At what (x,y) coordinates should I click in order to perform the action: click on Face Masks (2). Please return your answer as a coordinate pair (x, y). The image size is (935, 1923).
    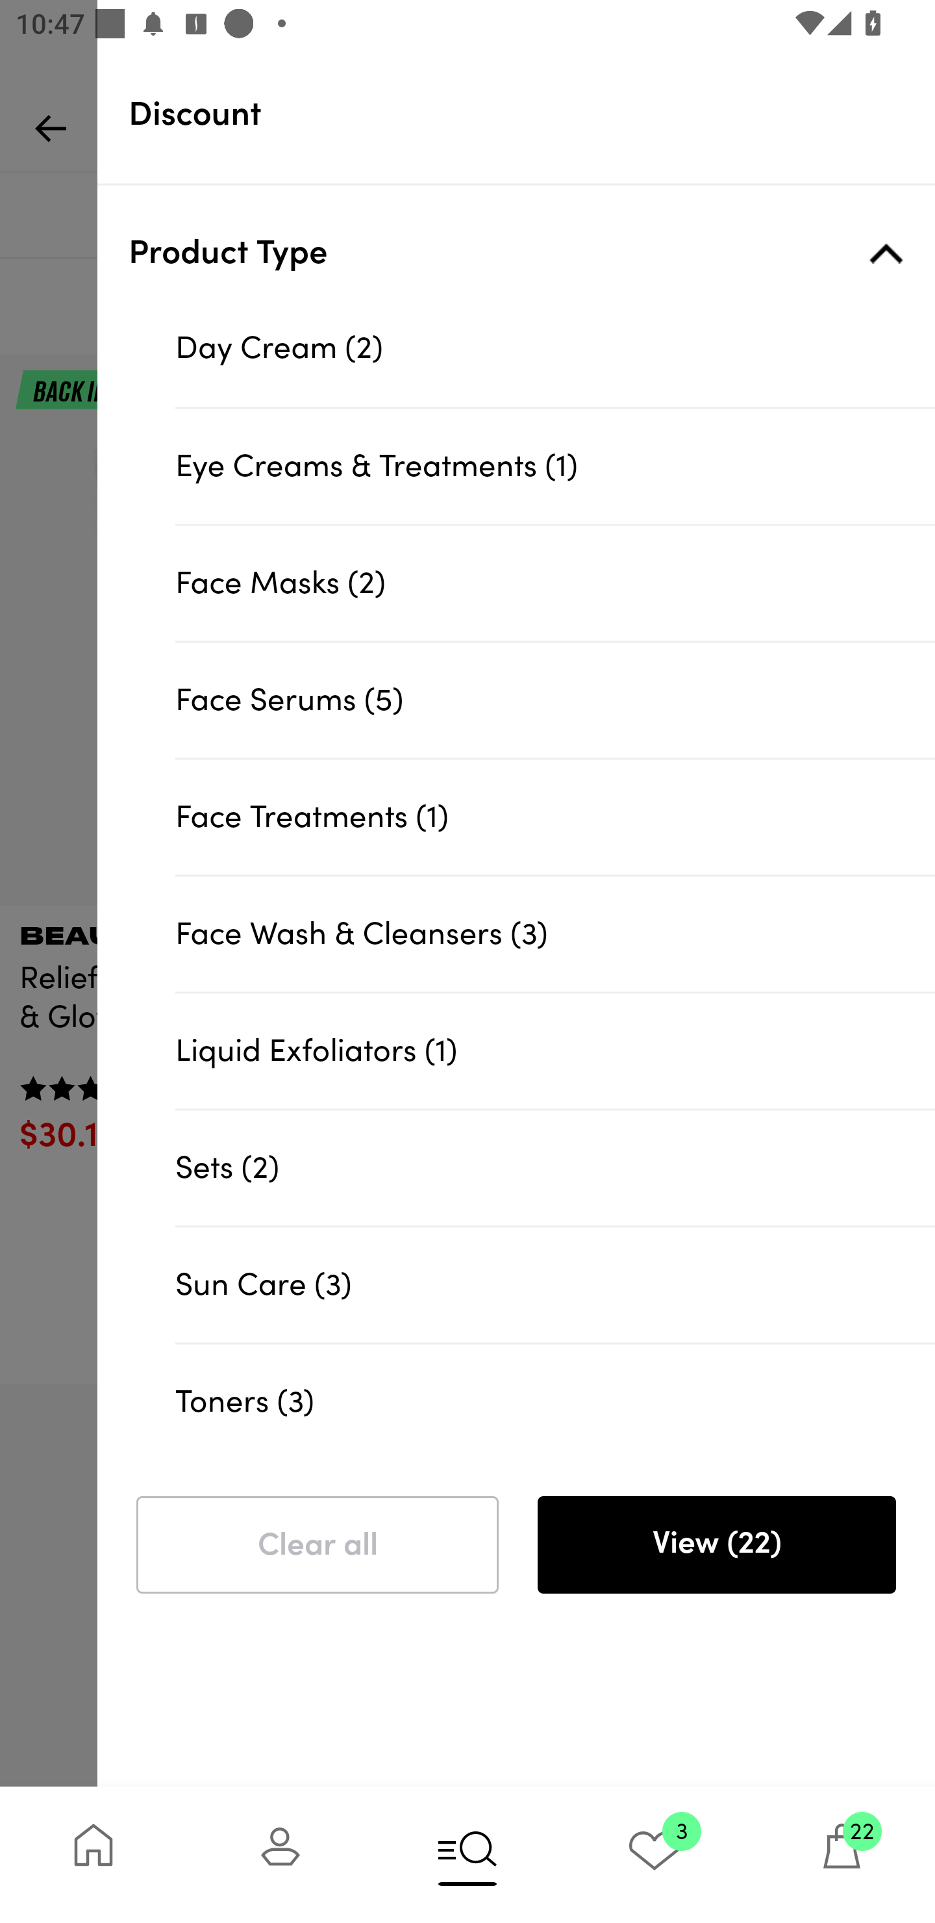
    Looking at the image, I should click on (555, 582).